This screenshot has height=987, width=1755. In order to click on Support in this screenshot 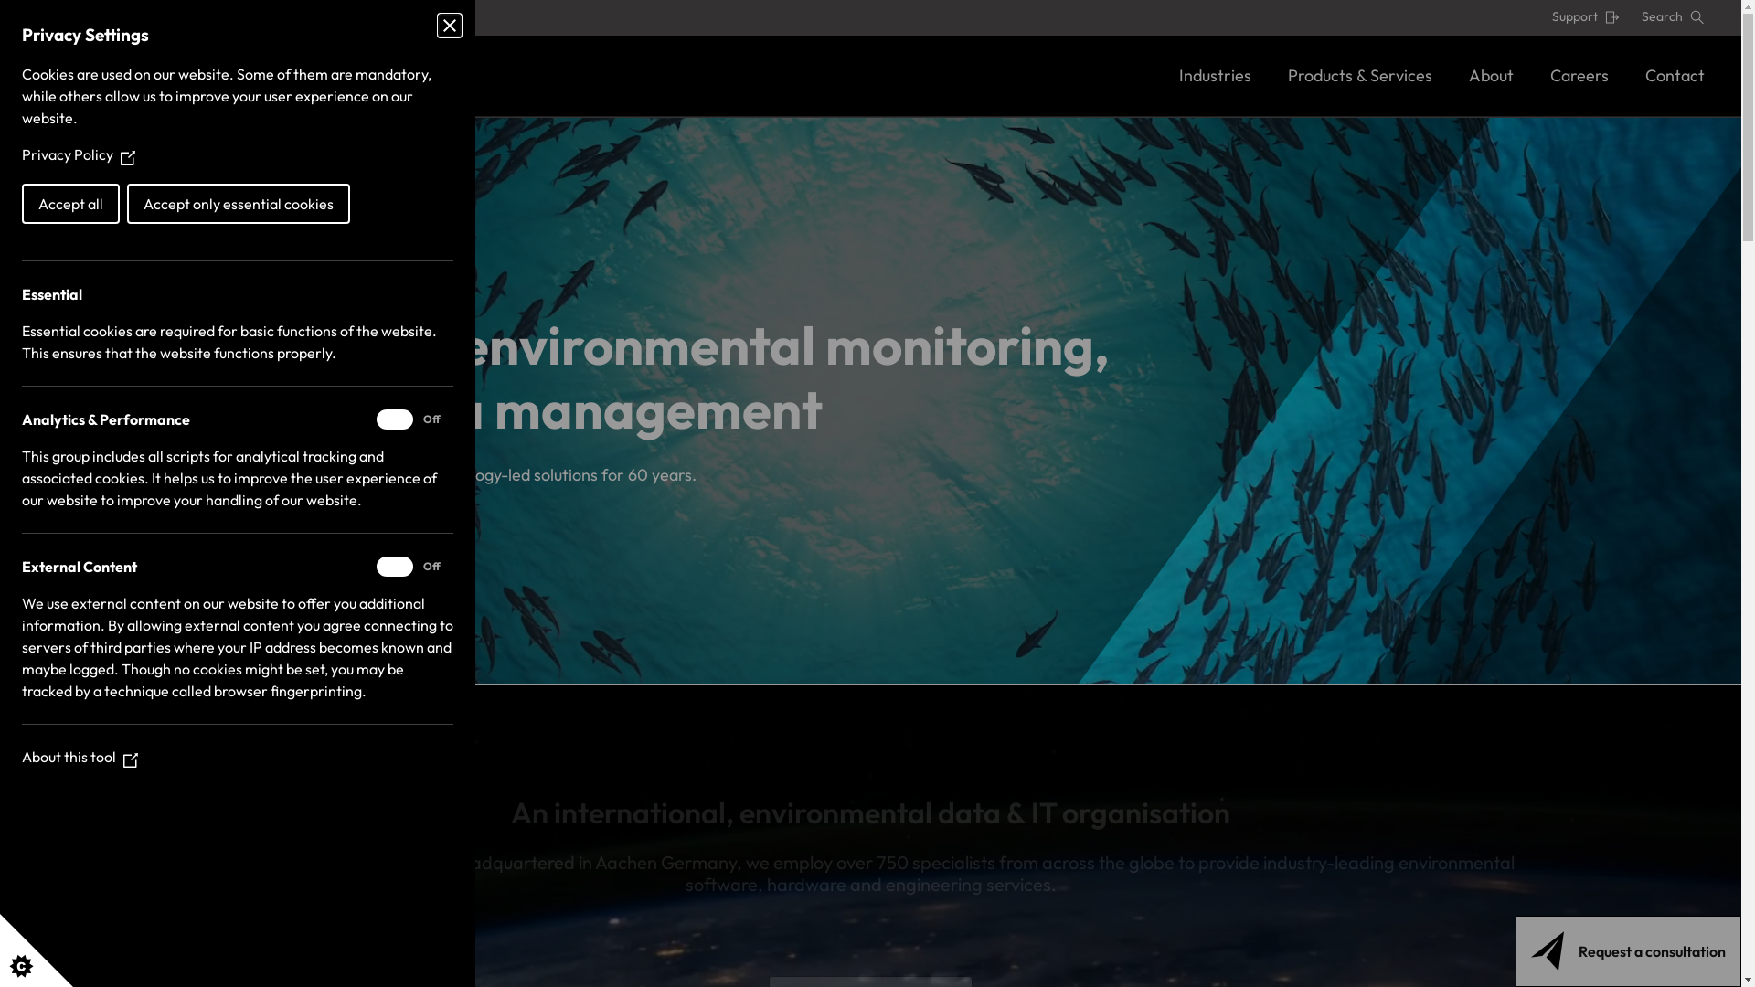, I will do `click(1586, 16)`.